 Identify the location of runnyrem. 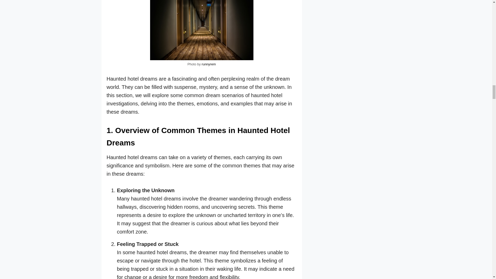
(209, 64).